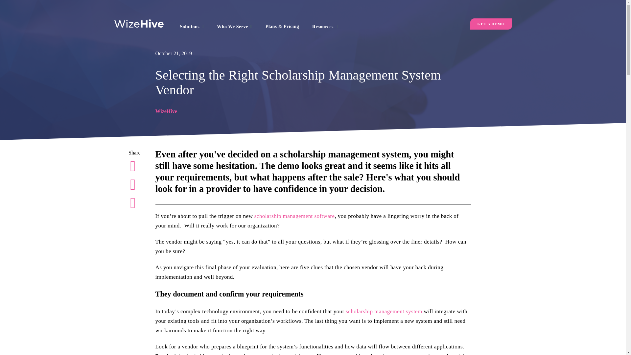  Describe the element at coordinates (234, 27) in the screenshot. I see `Who We Serve` at that location.